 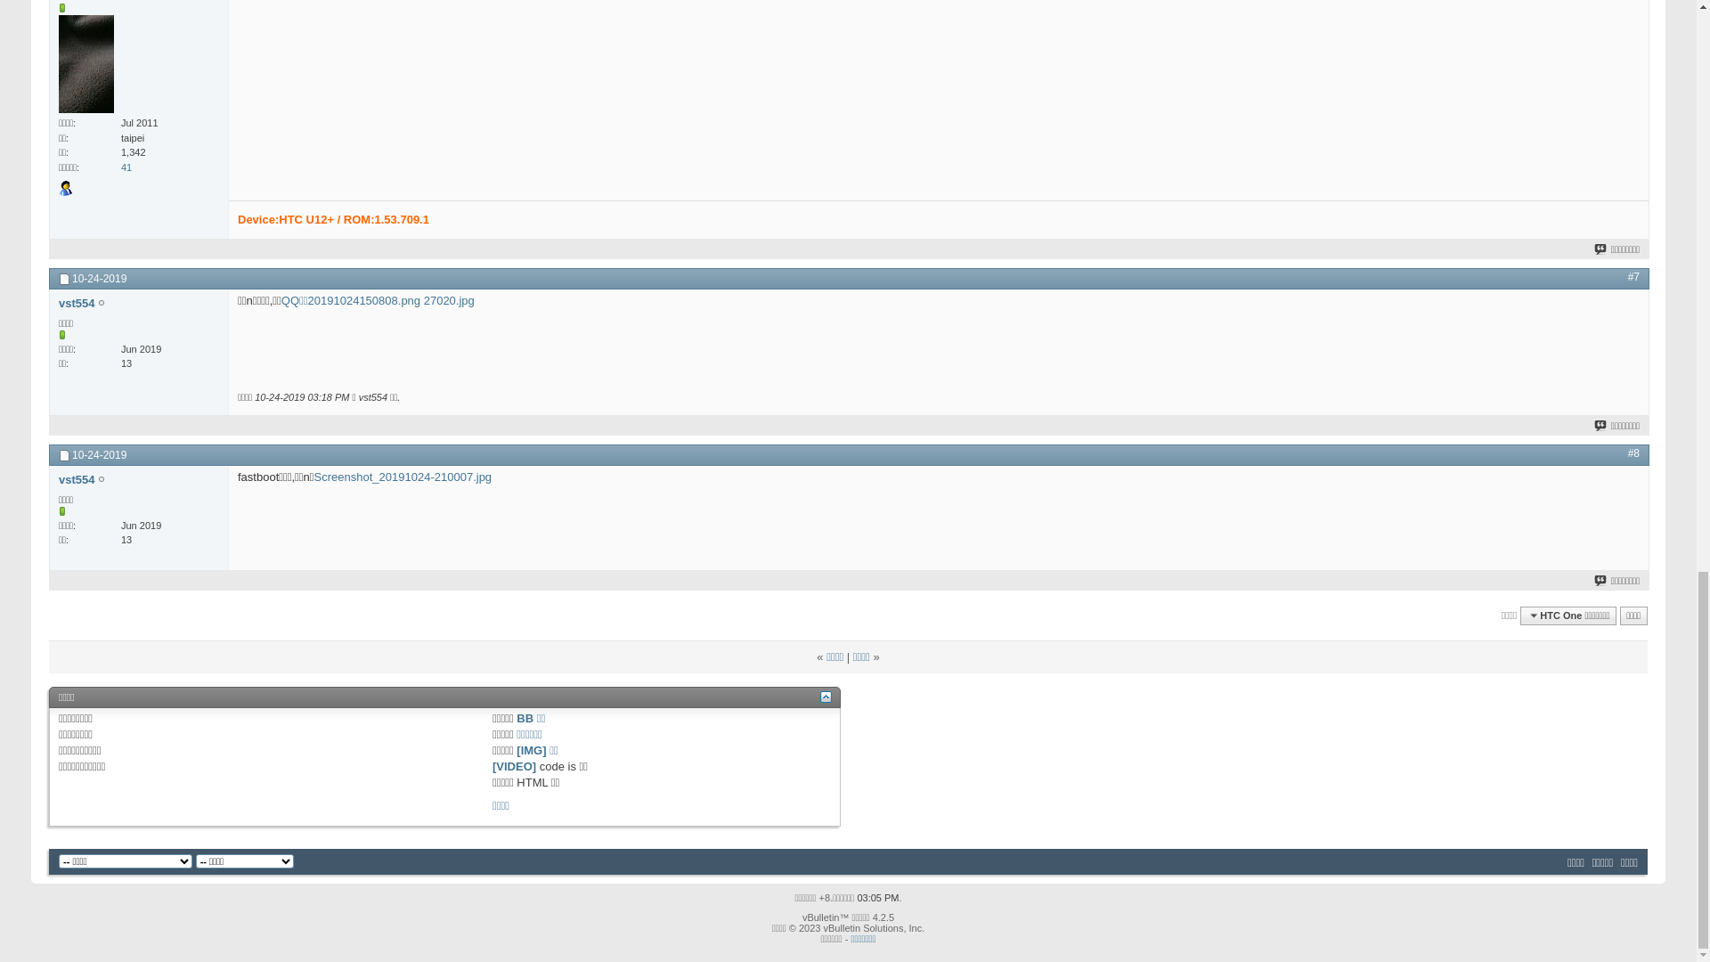 I want to click on Home, so click(x=54, y=98).